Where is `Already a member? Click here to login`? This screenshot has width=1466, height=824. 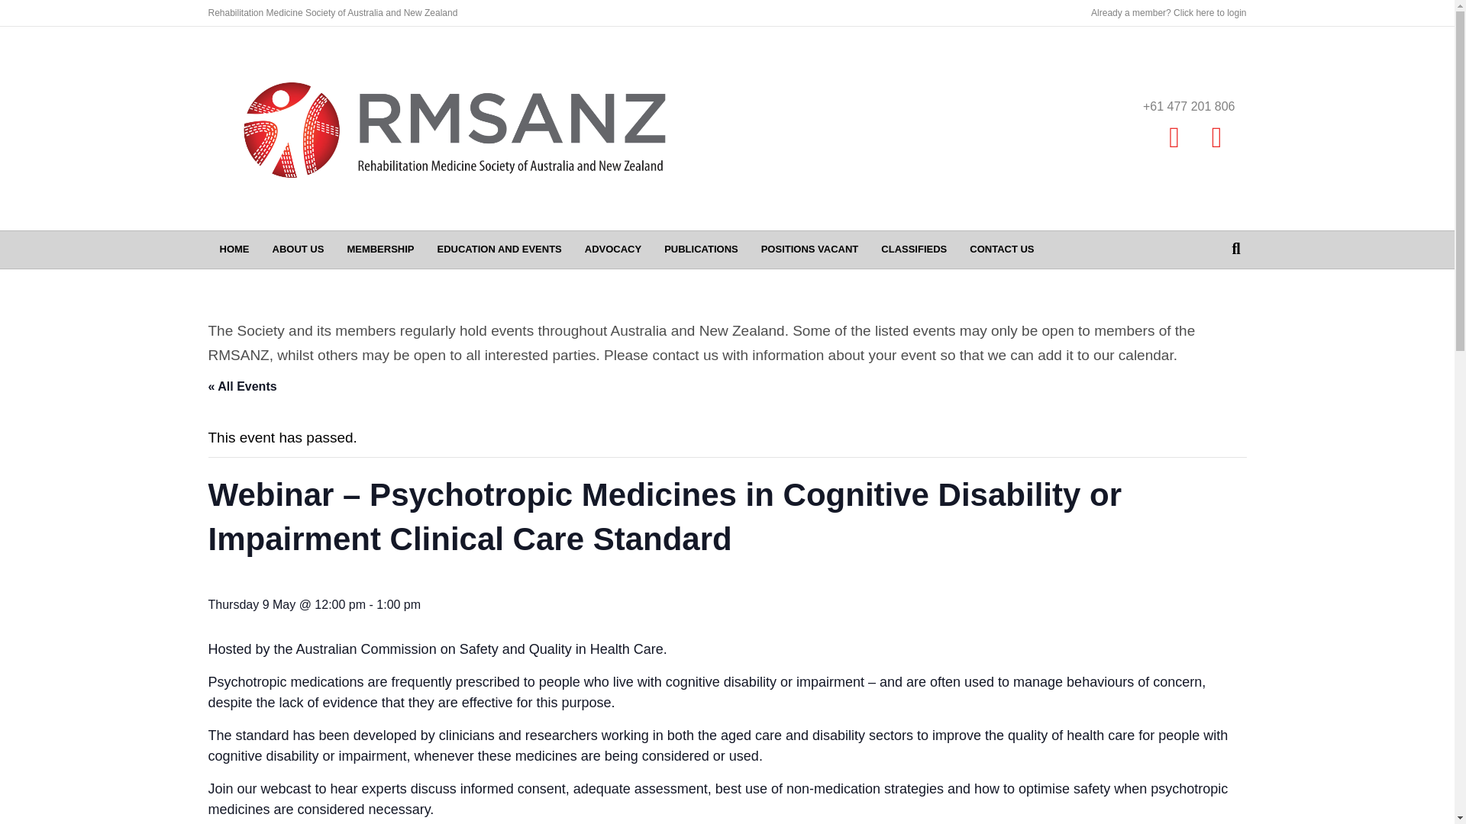
Already a member? Click here to login is located at coordinates (1168, 12).